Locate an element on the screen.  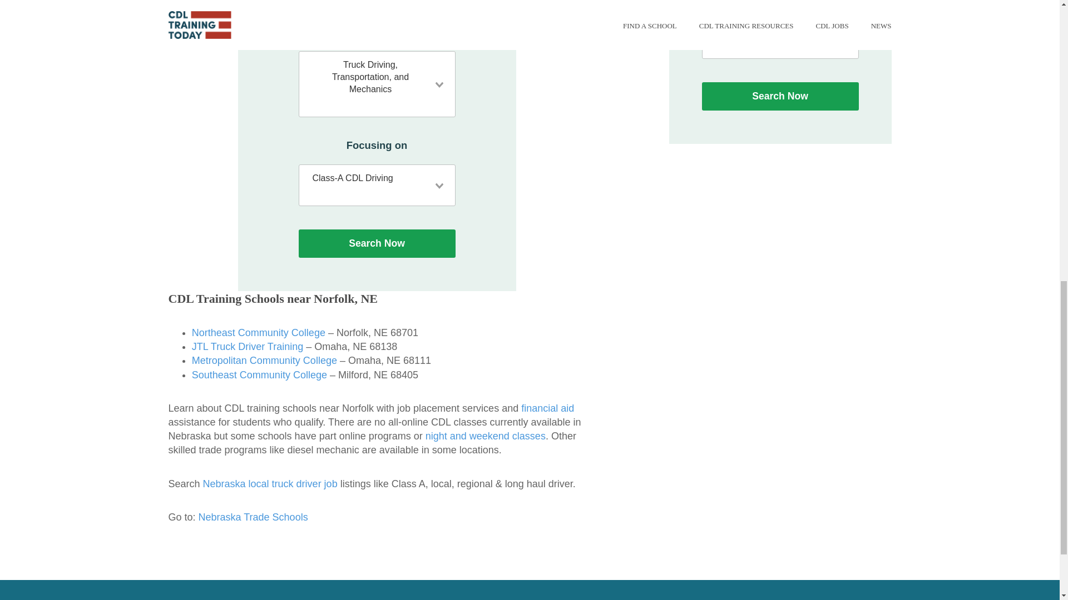
Search Now is located at coordinates (780, 96).